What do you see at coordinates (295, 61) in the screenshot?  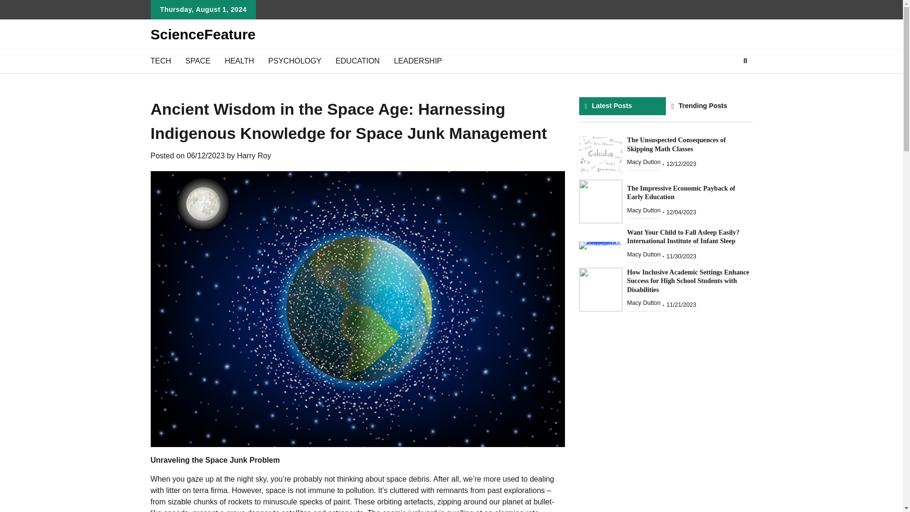 I see `PSYCHOLOGY` at bounding box center [295, 61].